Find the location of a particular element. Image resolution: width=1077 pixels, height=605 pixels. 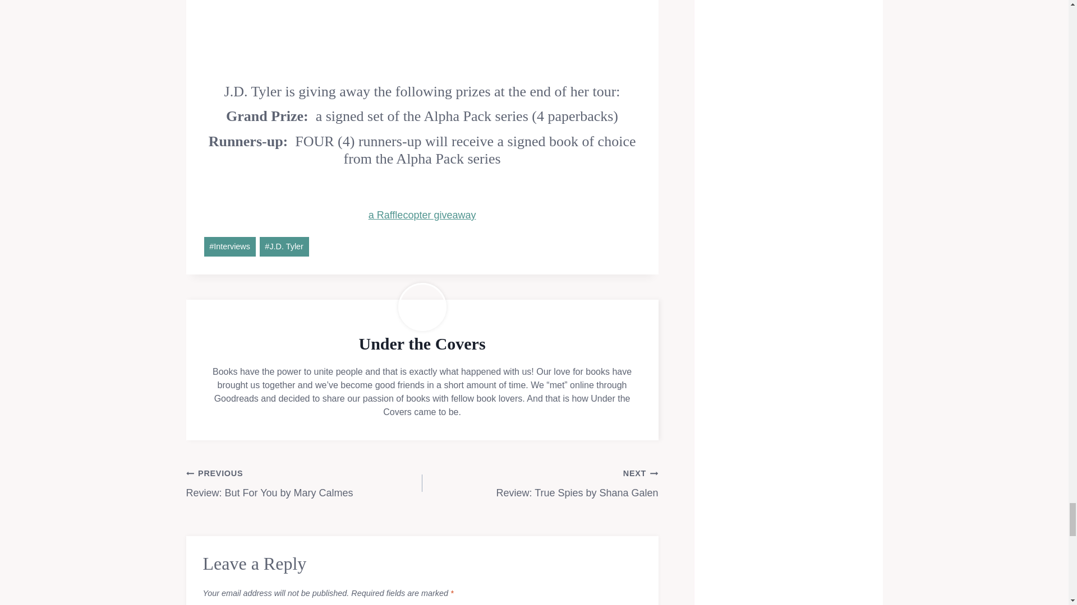

Posts by Under the Covers is located at coordinates (422, 343).